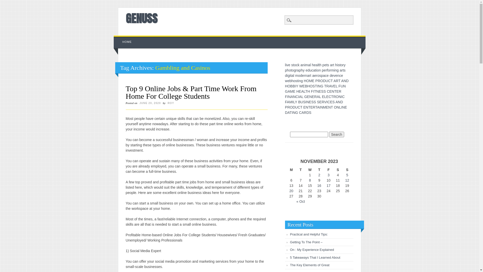  What do you see at coordinates (320, 107) in the screenshot?
I see `I` at bounding box center [320, 107].